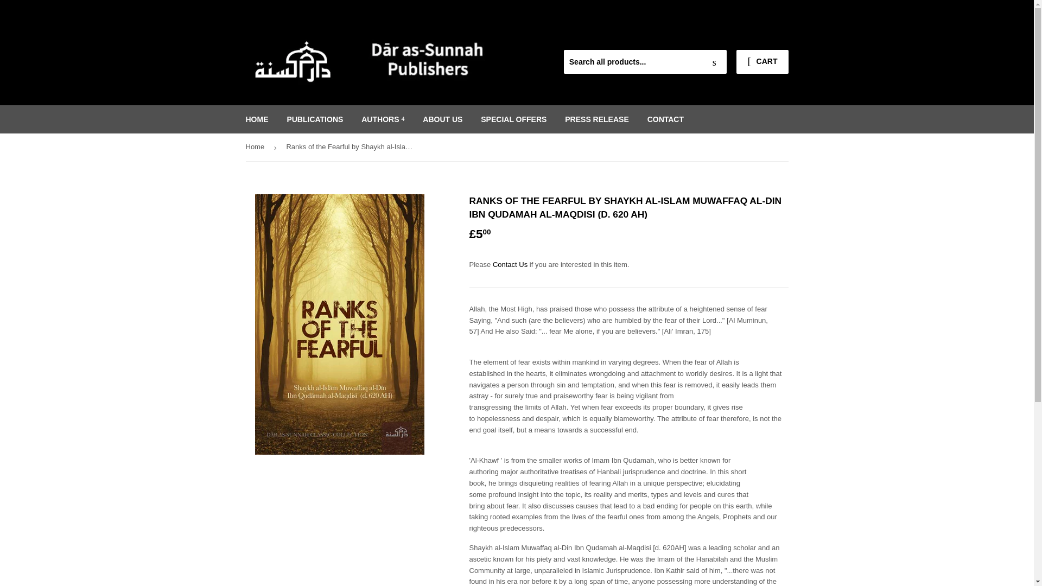 This screenshot has height=586, width=1042. What do you see at coordinates (510, 264) in the screenshot?
I see `Contact Us` at bounding box center [510, 264].